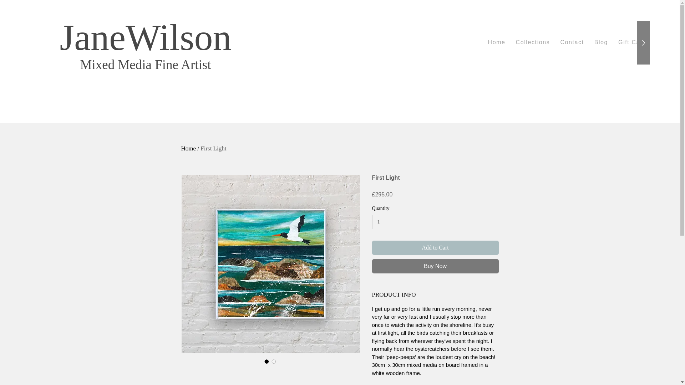 The height and width of the screenshot is (385, 685). Describe the element at coordinates (435, 247) in the screenshot. I see `Add to Cart` at that location.